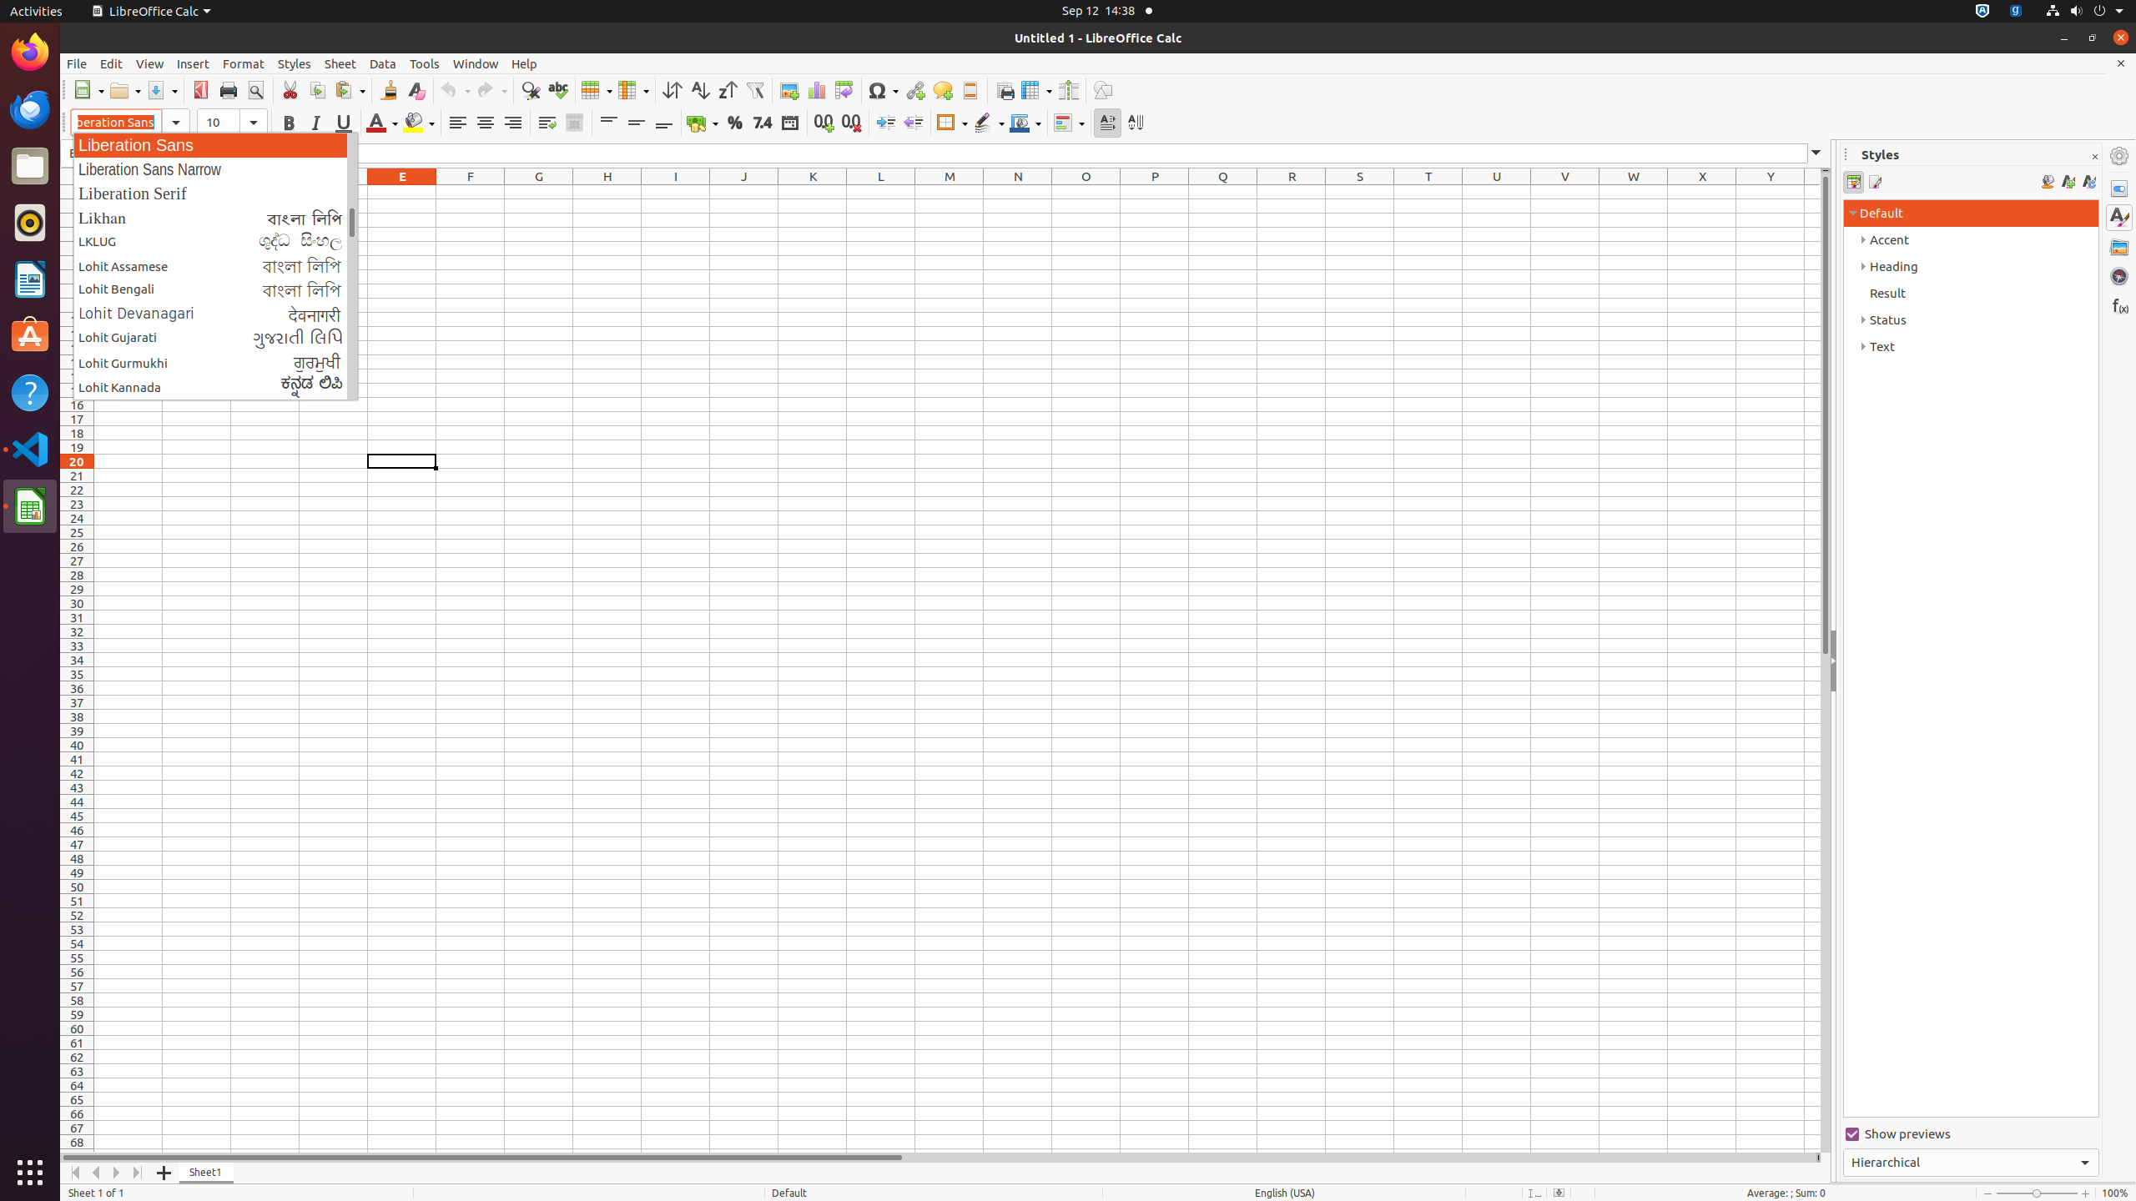 This screenshot has width=2136, height=1201. Describe the element at coordinates (914, 90) in the screenshot. I see `Hyperlink` at that location.